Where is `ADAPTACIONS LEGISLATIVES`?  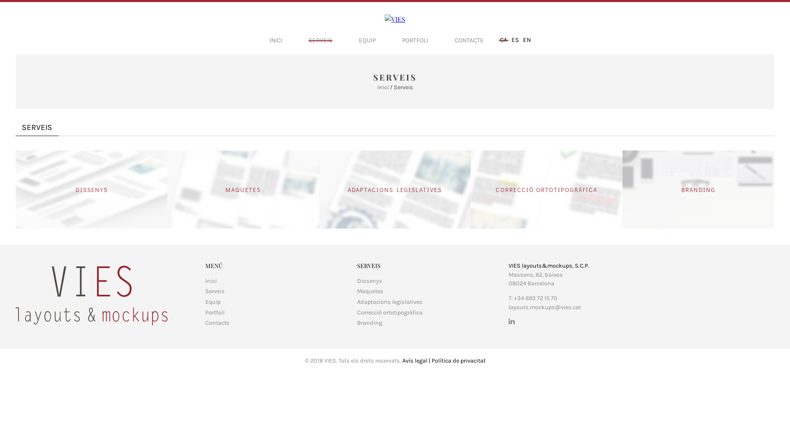 ADAPTACIONS LEGISLATIVES is located at coordinates (395, 190).